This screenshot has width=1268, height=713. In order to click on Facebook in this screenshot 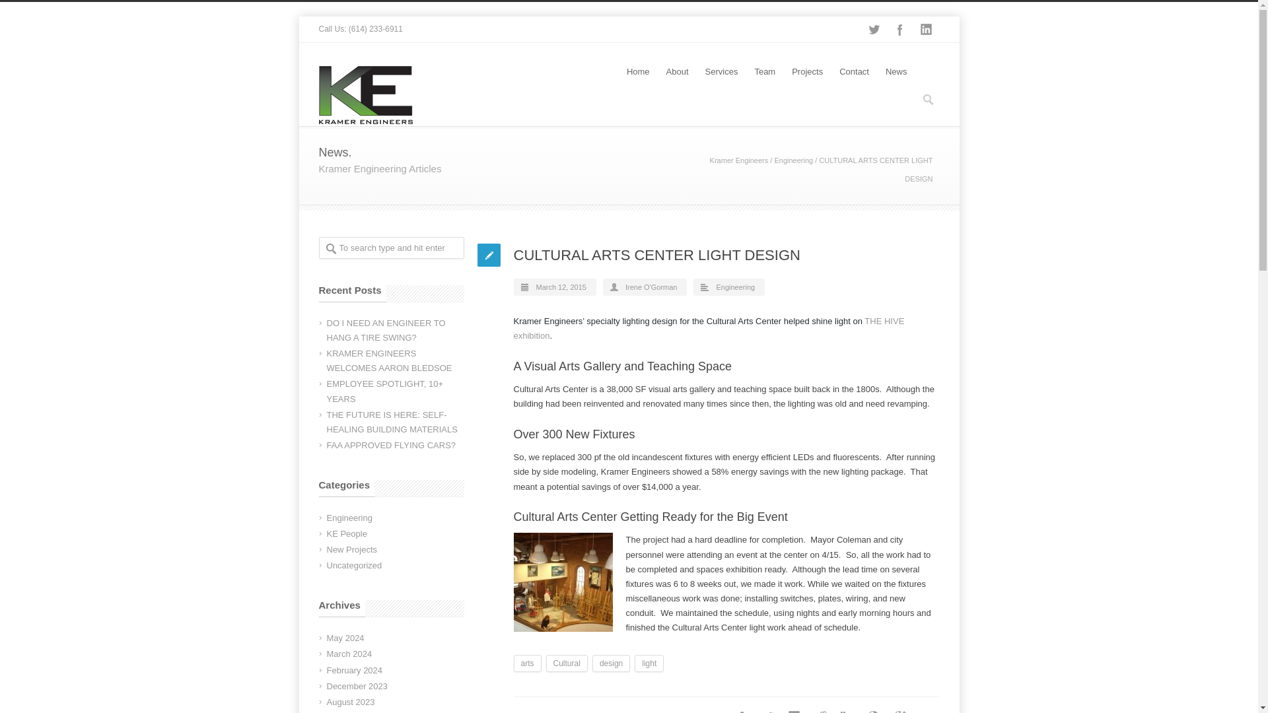, I will do `click(899, 29)`.